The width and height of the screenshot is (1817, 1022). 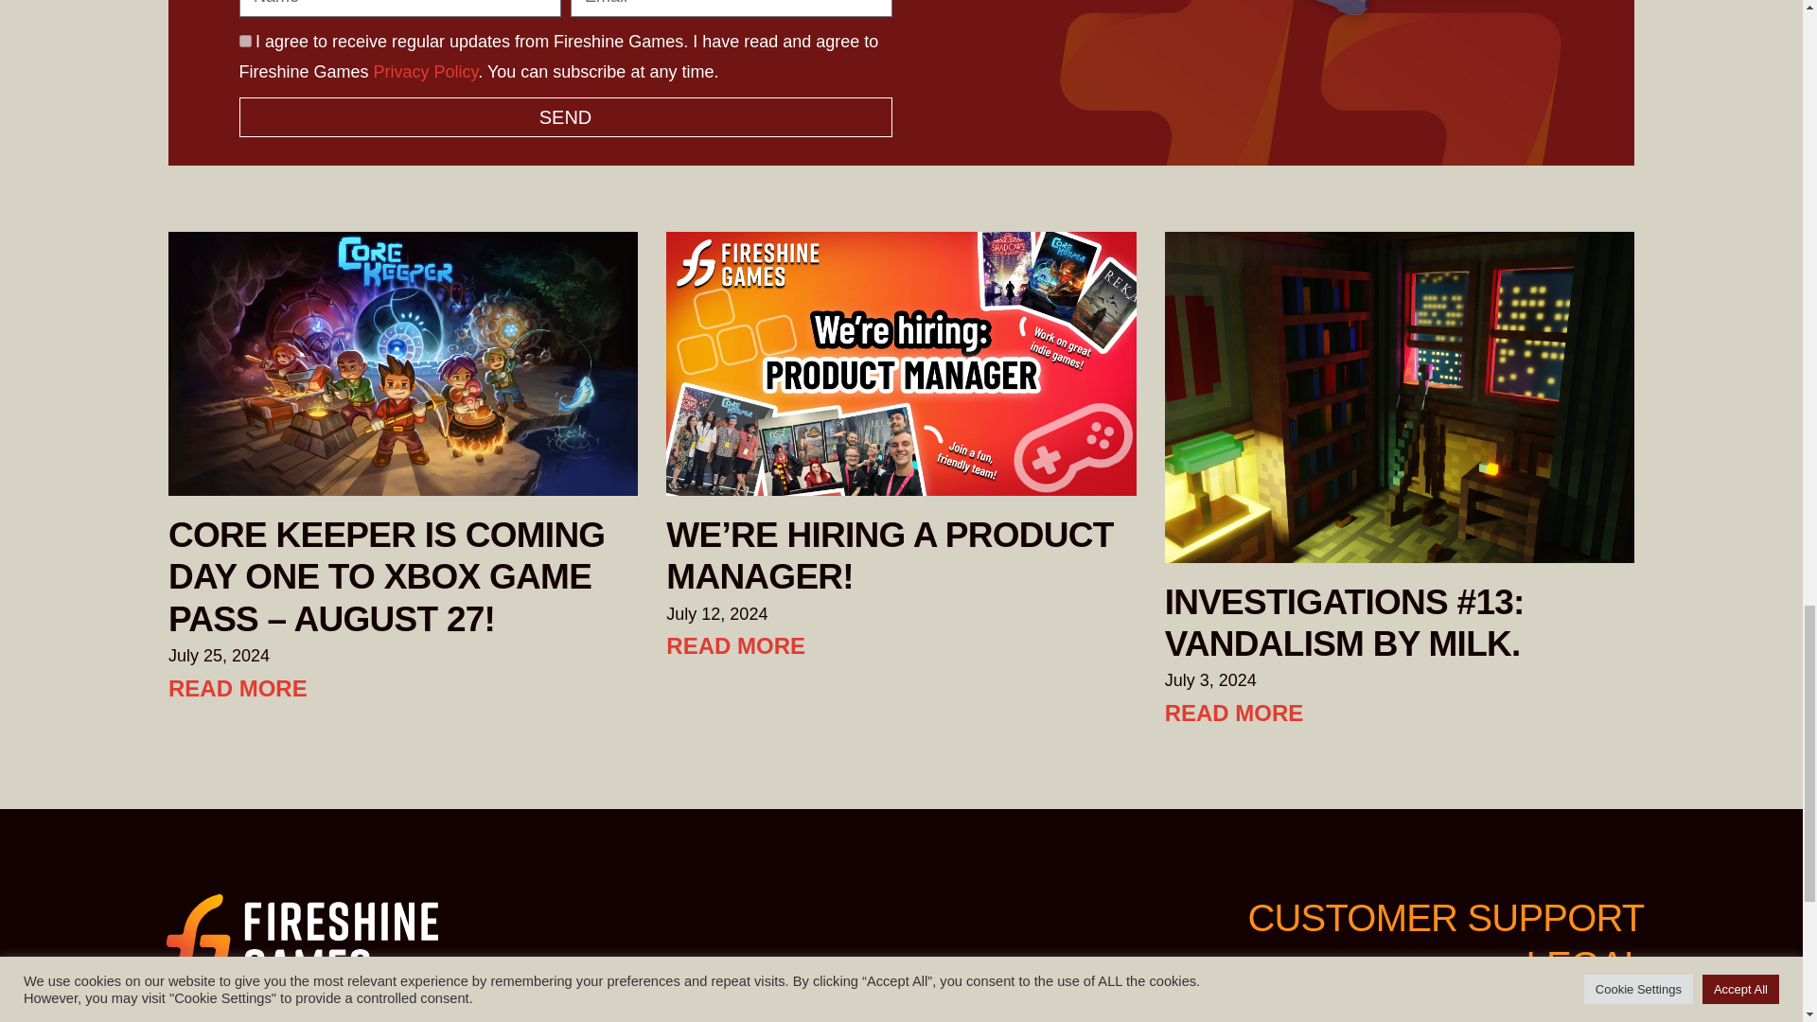 What do you see at coordinates (735, 645) in the screenshot?
I see `READ MORE` at bounding box center [735, 645].